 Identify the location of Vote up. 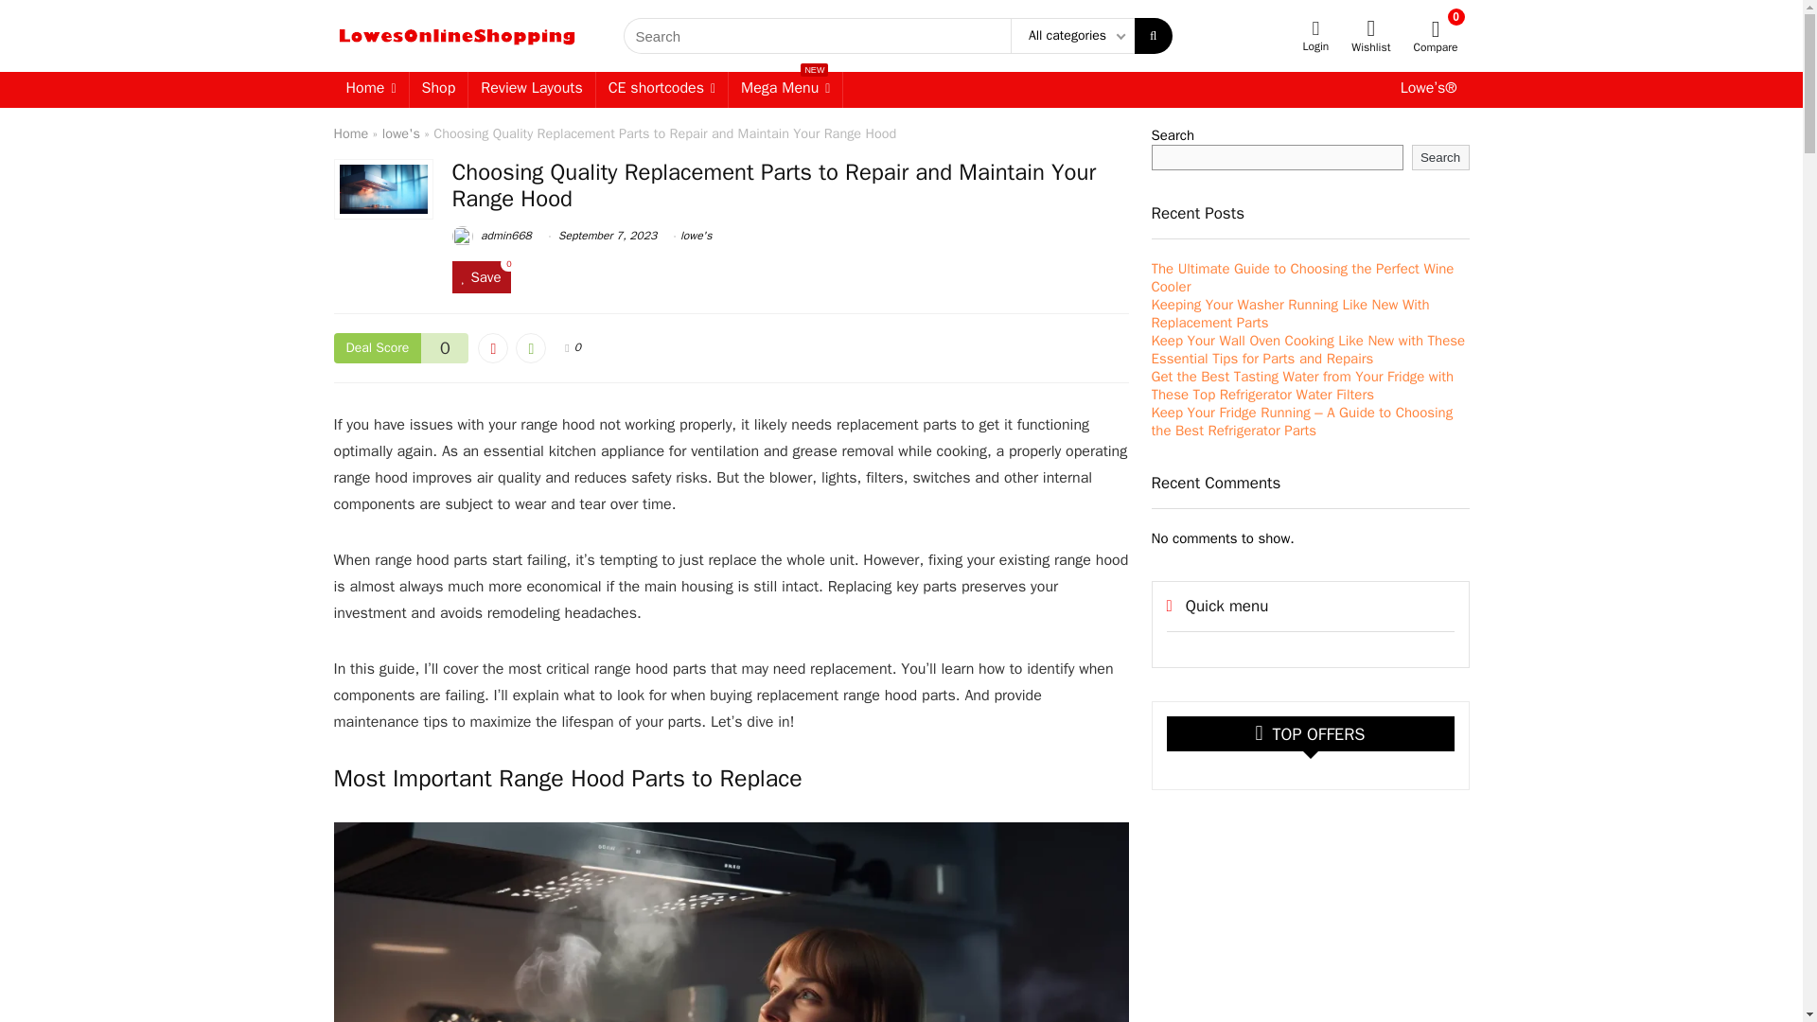
(531, 89).